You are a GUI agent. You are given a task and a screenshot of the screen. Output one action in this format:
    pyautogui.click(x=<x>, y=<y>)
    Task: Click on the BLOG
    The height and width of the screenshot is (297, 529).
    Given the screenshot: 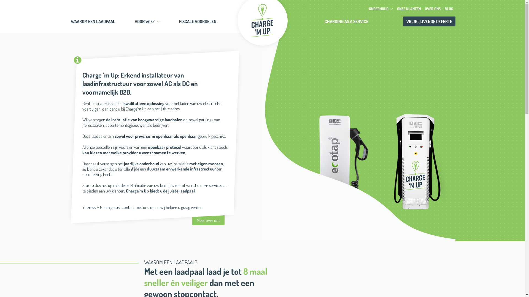 What is the action you would take?
    pyautogui.click(x=449, y=9)
    